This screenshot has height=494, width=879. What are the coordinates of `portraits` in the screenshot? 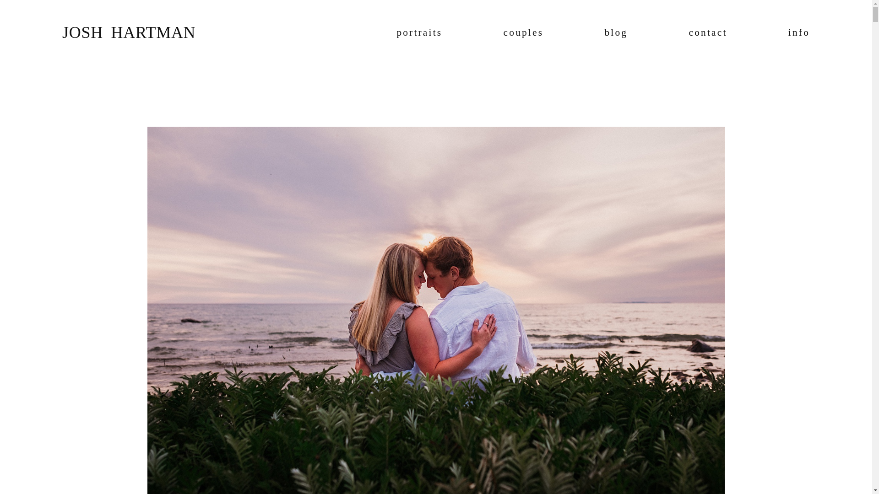 It's located at (419, 32).